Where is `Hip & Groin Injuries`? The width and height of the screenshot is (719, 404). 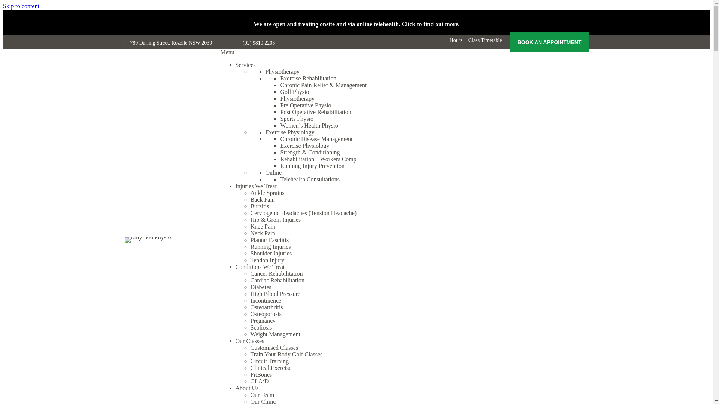 Hip & Groin Injuries is located at coordinates (276, 220).